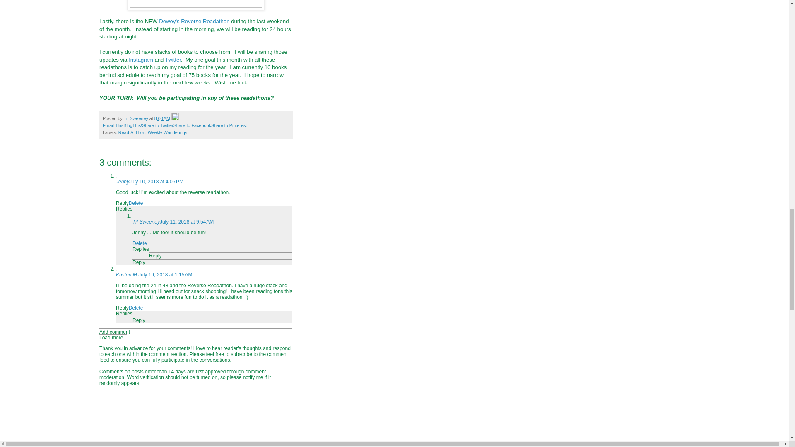 The image size is (795, 447). Describe the element at coordinates (146, 222) in the screenshot. I see `Tif Sweeney` at that location.